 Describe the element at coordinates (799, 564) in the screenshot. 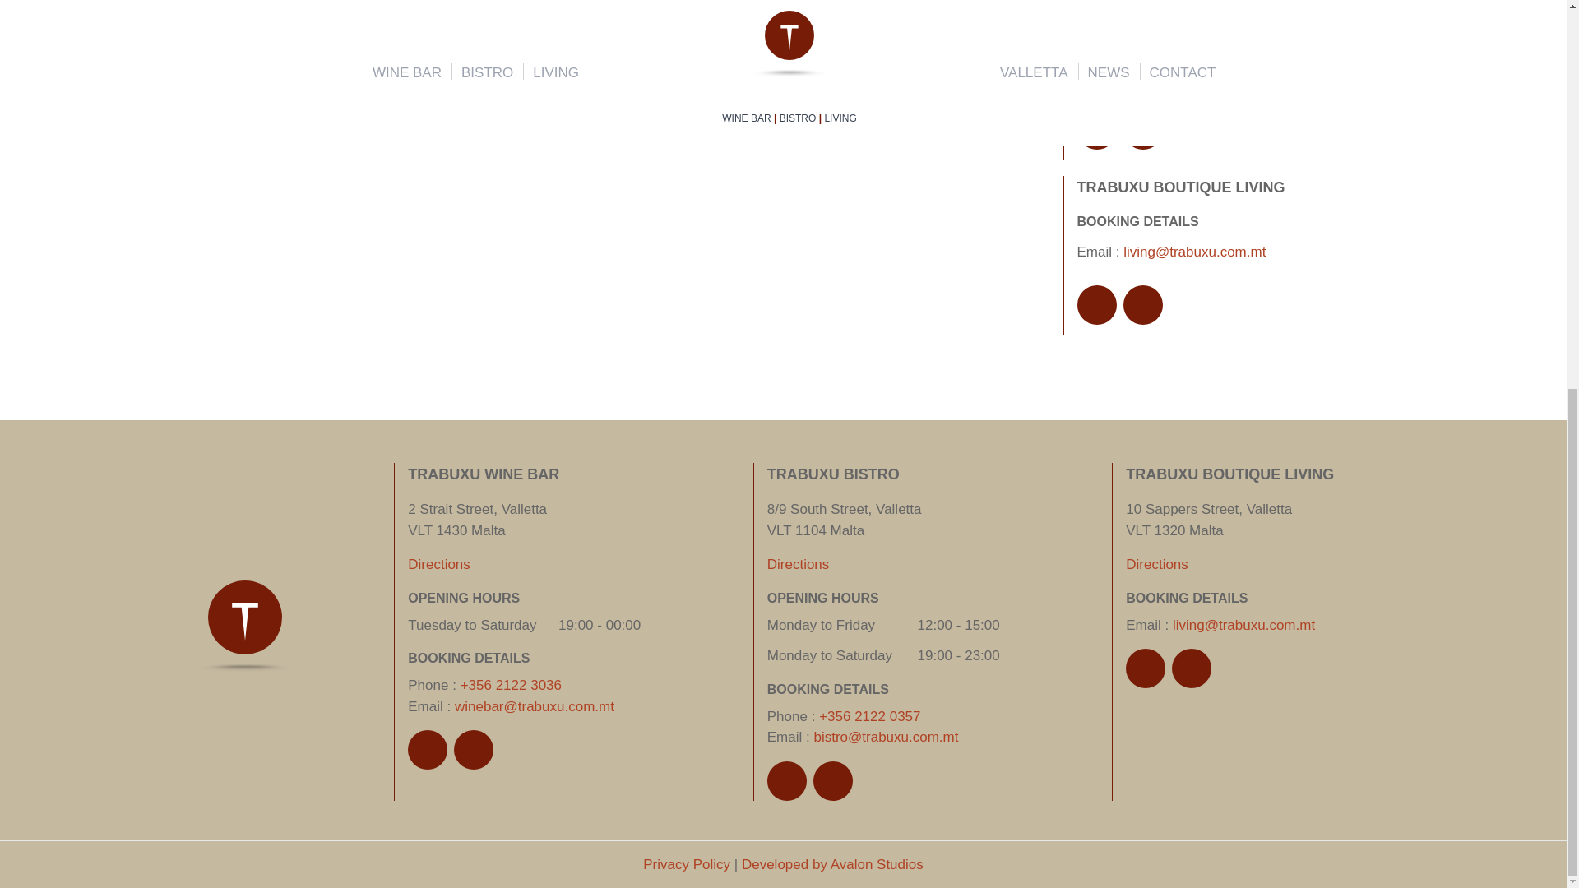

I see `Directions` at that location.